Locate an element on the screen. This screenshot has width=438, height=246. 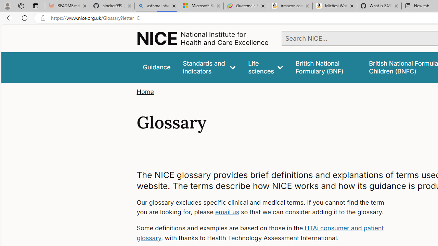
Life sciences is located at coordinates (266, 67).